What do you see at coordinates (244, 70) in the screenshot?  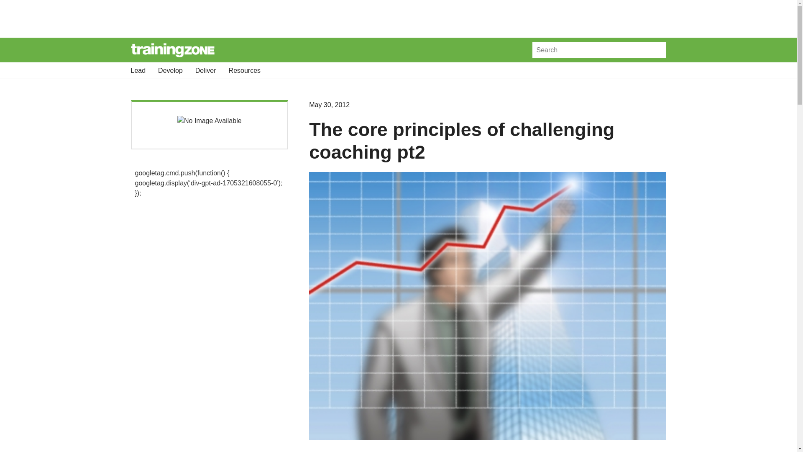 I see `Resources` at bounding box center [244, 70].